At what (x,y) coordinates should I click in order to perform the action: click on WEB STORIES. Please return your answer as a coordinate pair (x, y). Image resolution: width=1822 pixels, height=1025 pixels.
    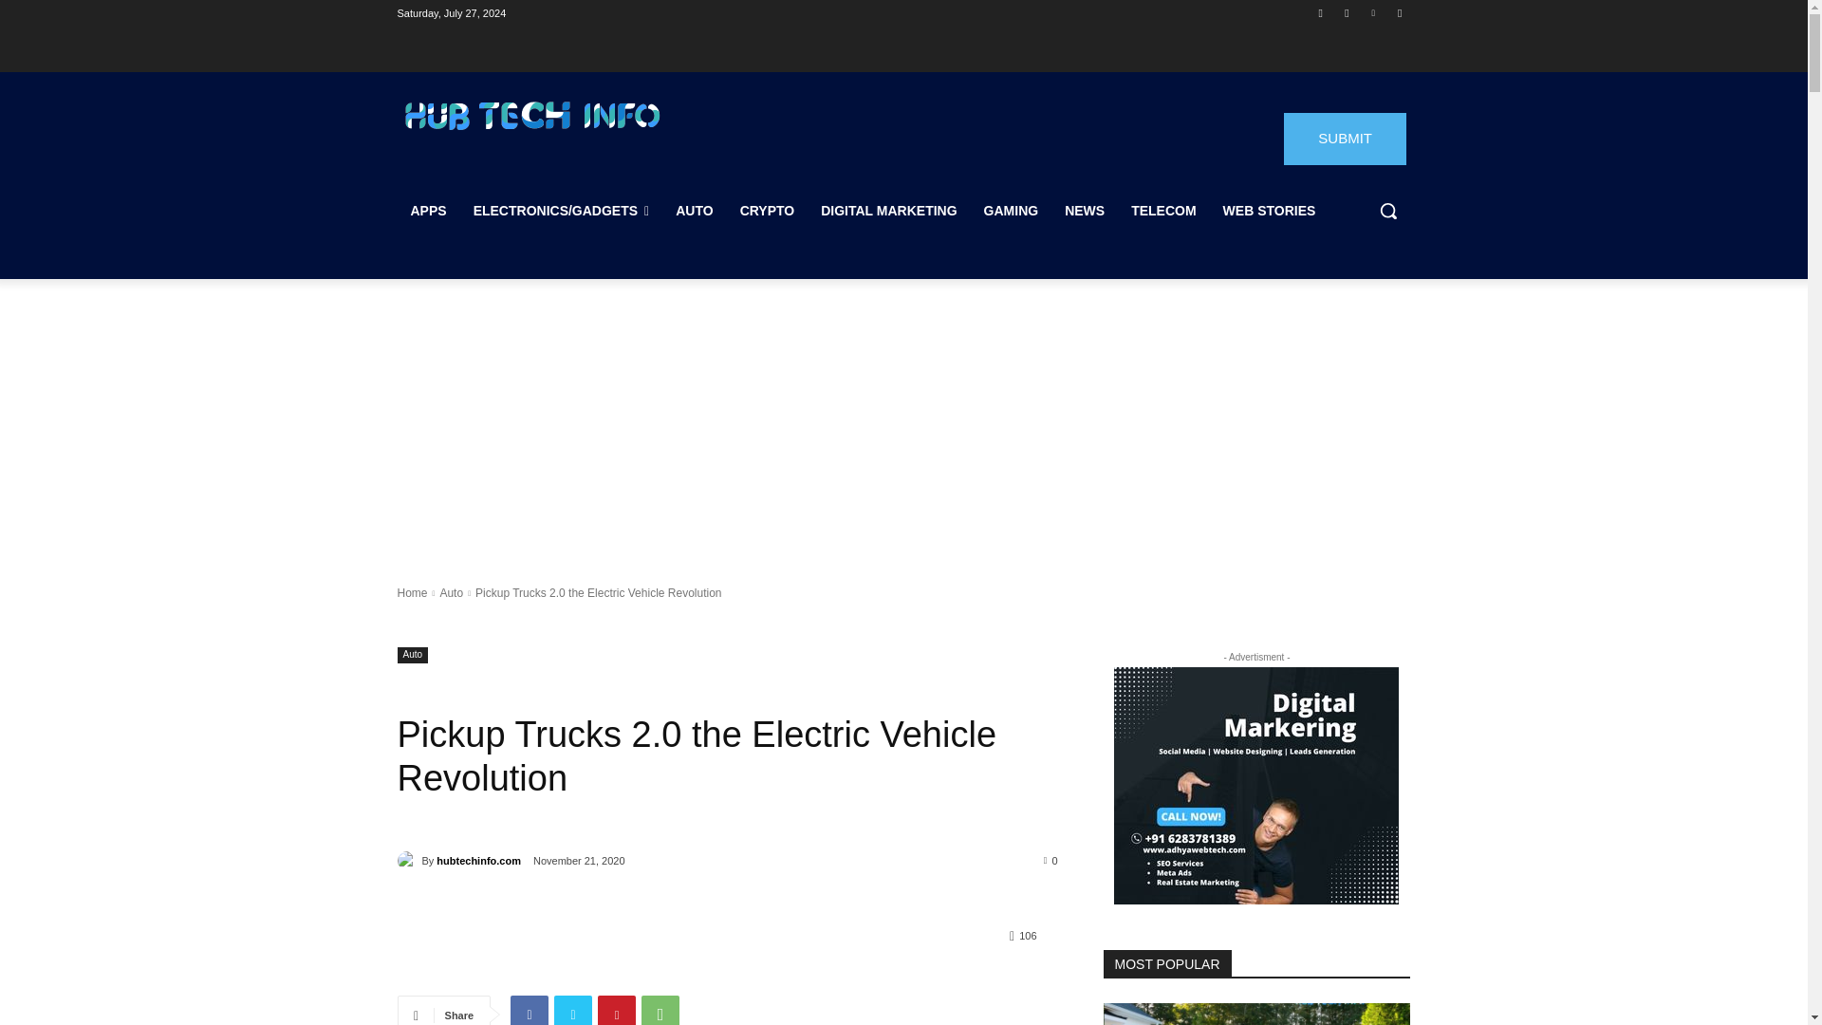
    Looking at the image, I should click on (1270, 211).